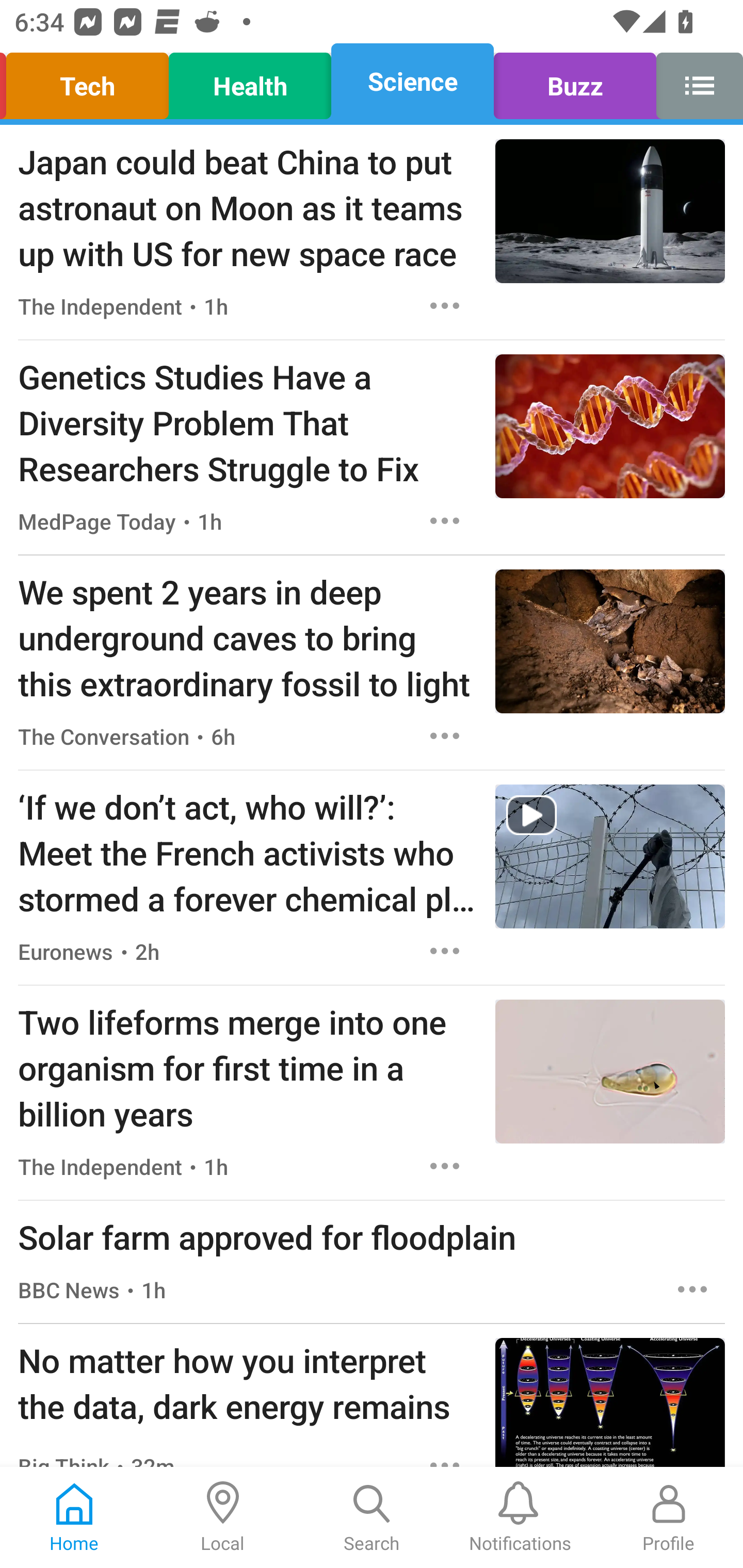 Image resolution: width=743 pixels, height=1568 pixels. I want to click on Buzz, so click(575, 81).